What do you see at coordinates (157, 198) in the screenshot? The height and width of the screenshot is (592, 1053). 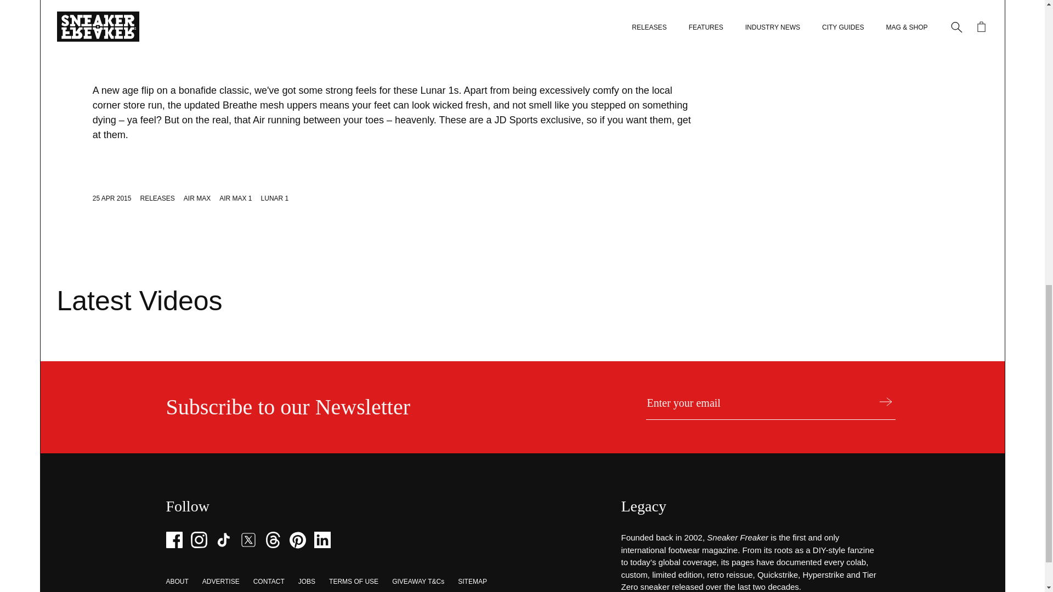 I see `RELEASES` at bounding box center [157, 198].